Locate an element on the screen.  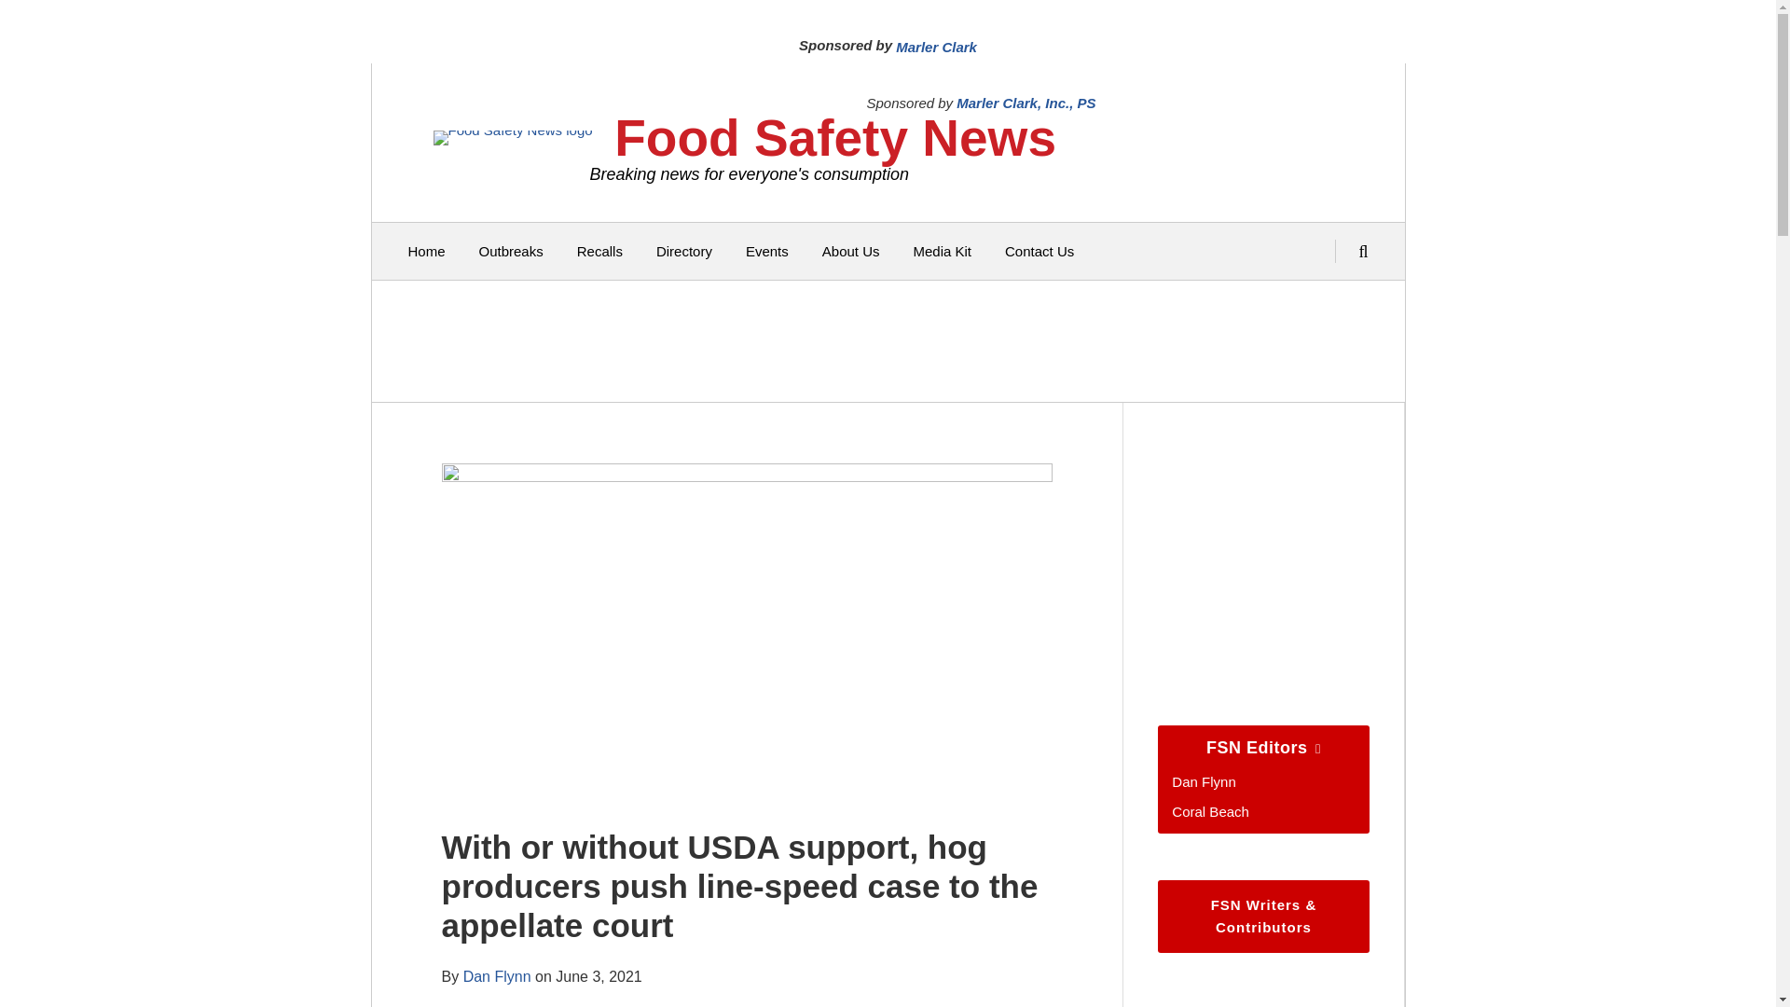
Directory is located at coordinates (684, 252).